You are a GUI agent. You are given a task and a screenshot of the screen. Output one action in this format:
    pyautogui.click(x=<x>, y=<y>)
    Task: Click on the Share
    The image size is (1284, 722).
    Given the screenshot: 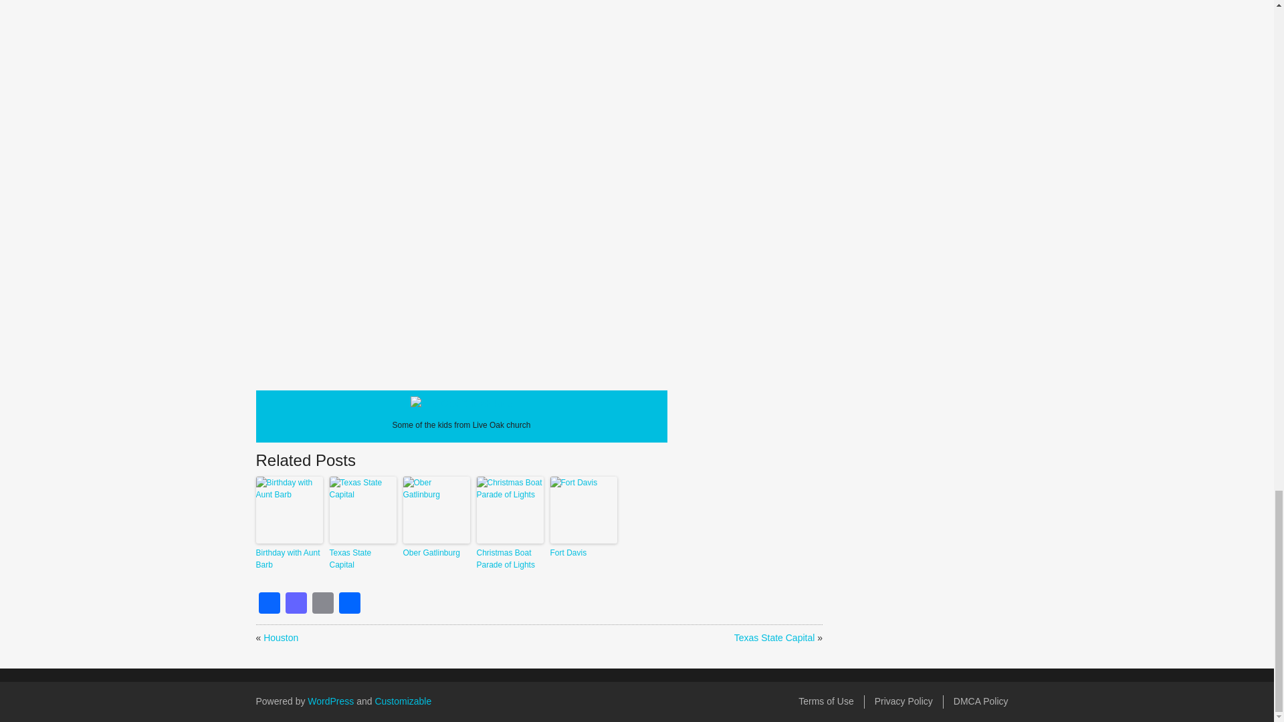 What is the action you would take?
    pyautogui.click(x=348, y=603)
    